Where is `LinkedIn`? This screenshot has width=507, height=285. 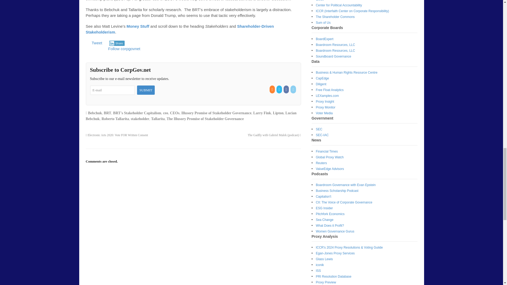
LinkedIn is located at coordinates (294, 89).